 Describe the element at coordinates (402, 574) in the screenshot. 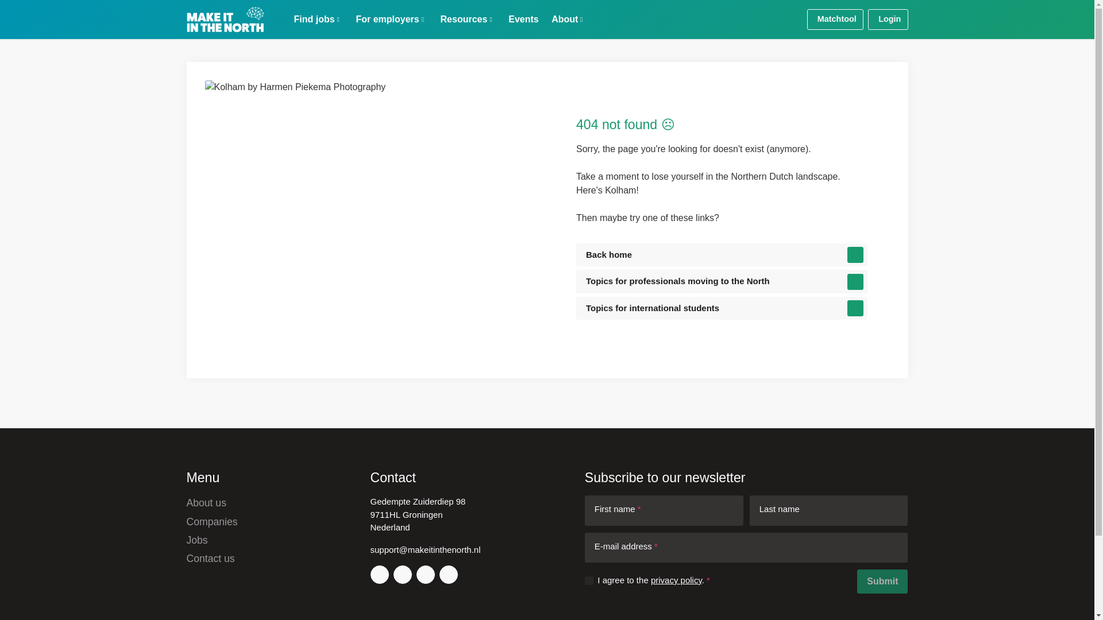

I see `linkedin` at that location.